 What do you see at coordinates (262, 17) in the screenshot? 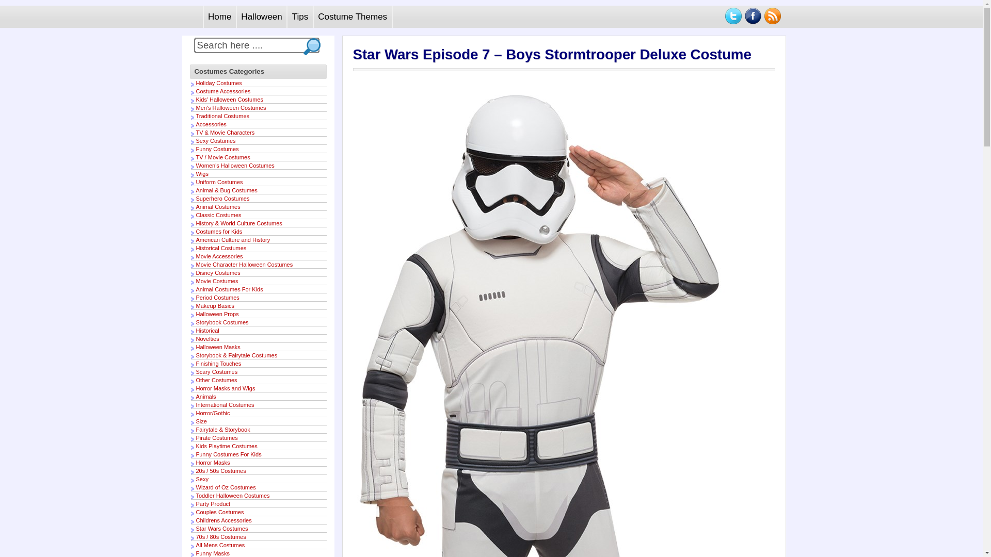
I see `Halloween Costumes` at bounding box center [262, 17].